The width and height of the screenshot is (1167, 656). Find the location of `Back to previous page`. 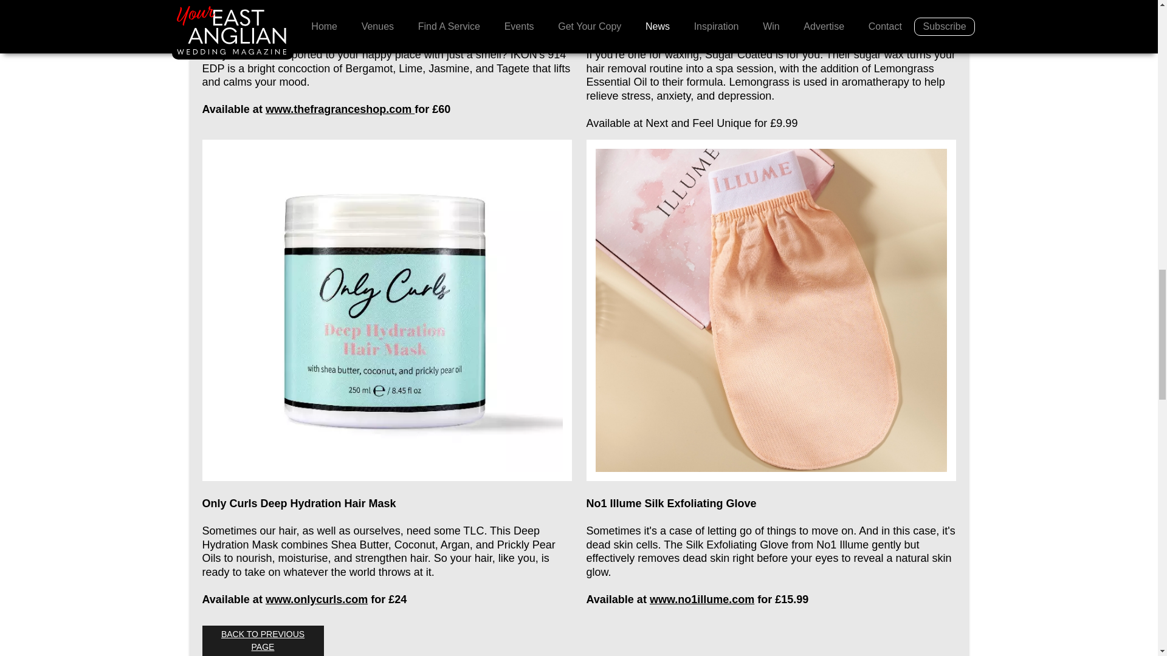

Back to previous page is located at coordinates (263, 641).